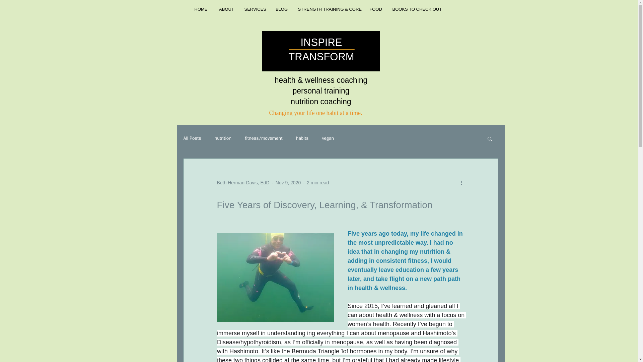 This screenshot has height=362, width=643. Describe the element at coordinates (281, 9) in the screenshot. I see `BLOG` at that location.